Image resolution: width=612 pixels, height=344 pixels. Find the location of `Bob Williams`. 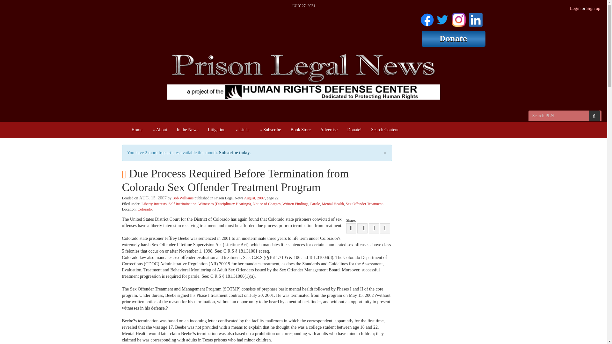

Bob Williams is located at coordinates (183, 198).